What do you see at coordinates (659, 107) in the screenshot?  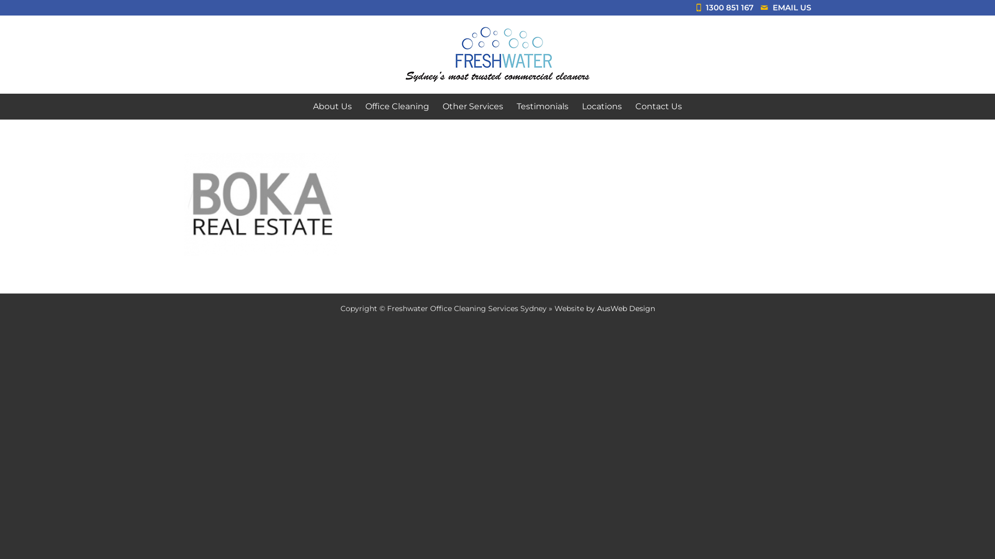 I see `Contact Us` at bounding box center [659, 107].